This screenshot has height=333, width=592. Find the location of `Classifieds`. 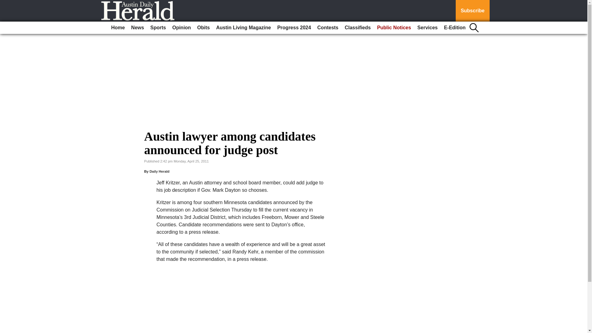

Classifieds is located at coordinates (357, 28).